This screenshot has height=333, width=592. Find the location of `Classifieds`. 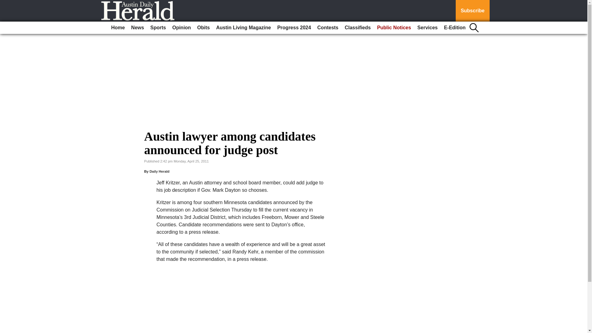

Classifieds is located at coordinates (357, 28).